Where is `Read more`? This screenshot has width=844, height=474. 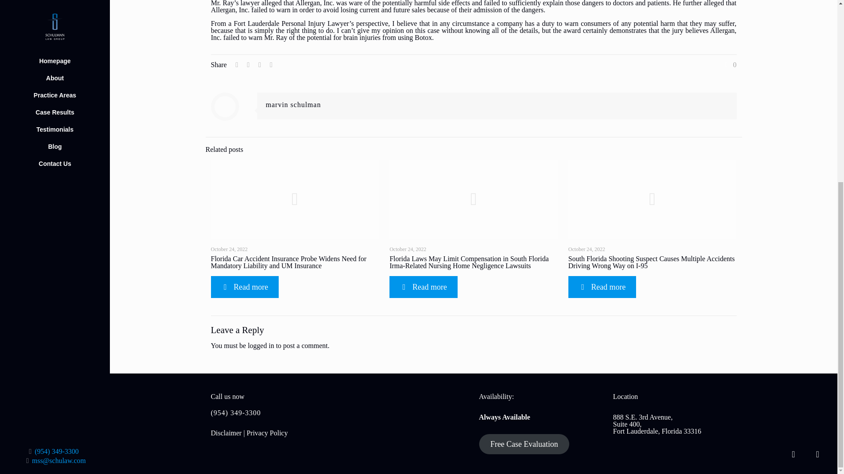 Read more is located at coordinates (244, 287).